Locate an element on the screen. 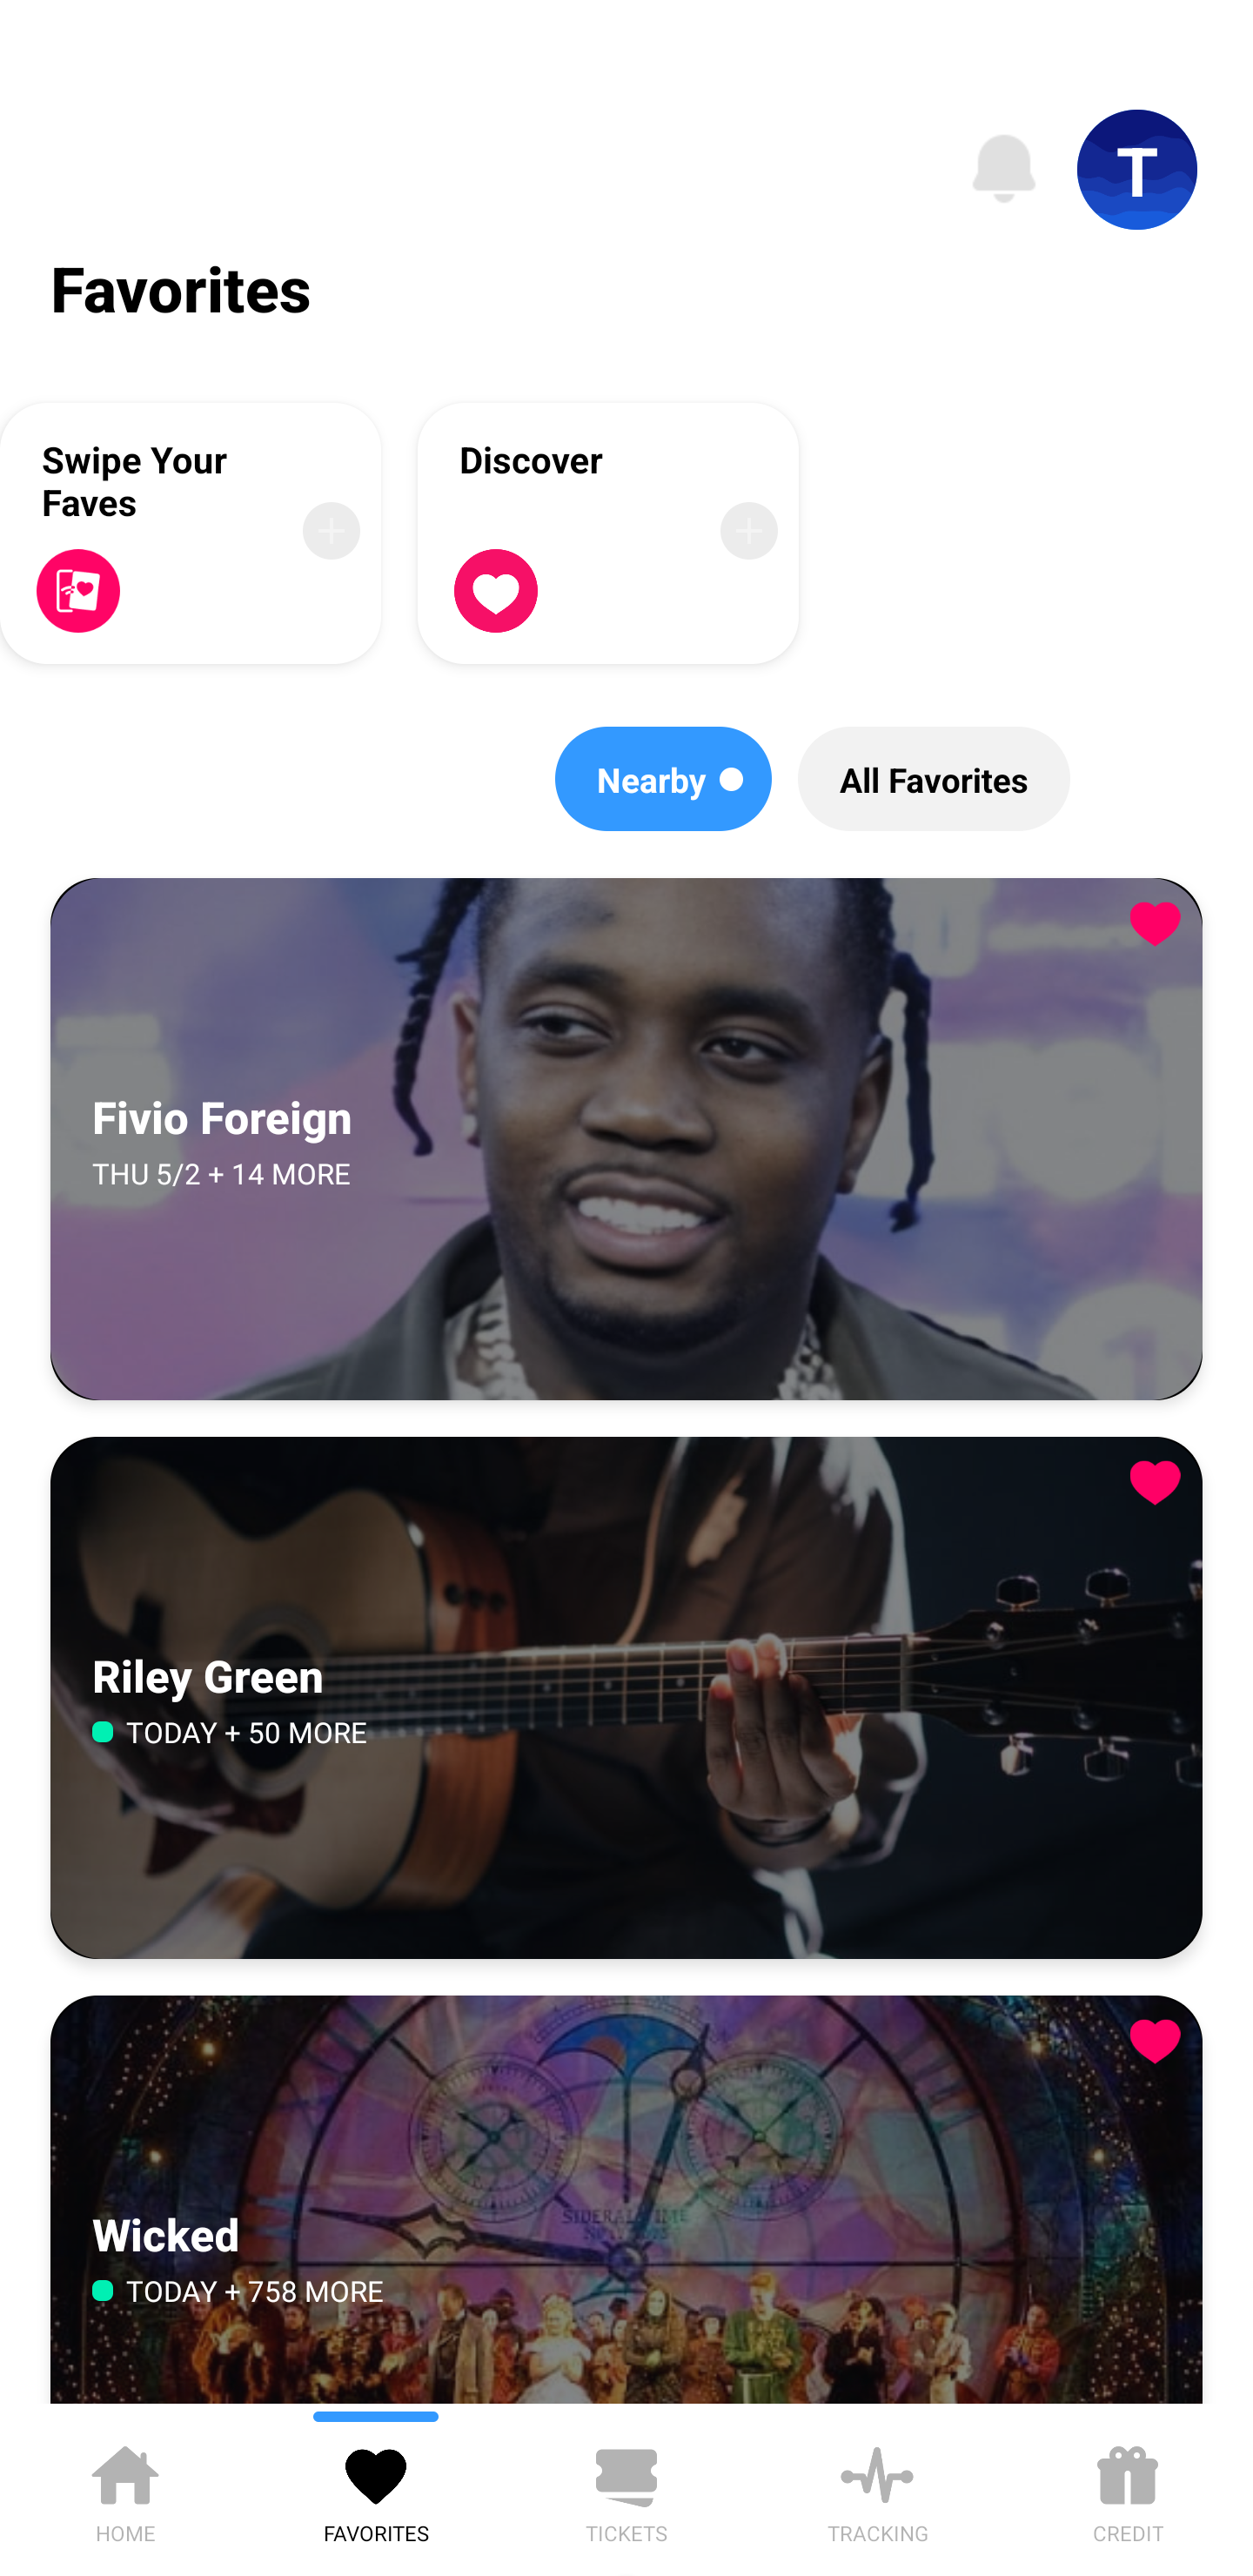  HOME is located at coordinates (125, 2489).